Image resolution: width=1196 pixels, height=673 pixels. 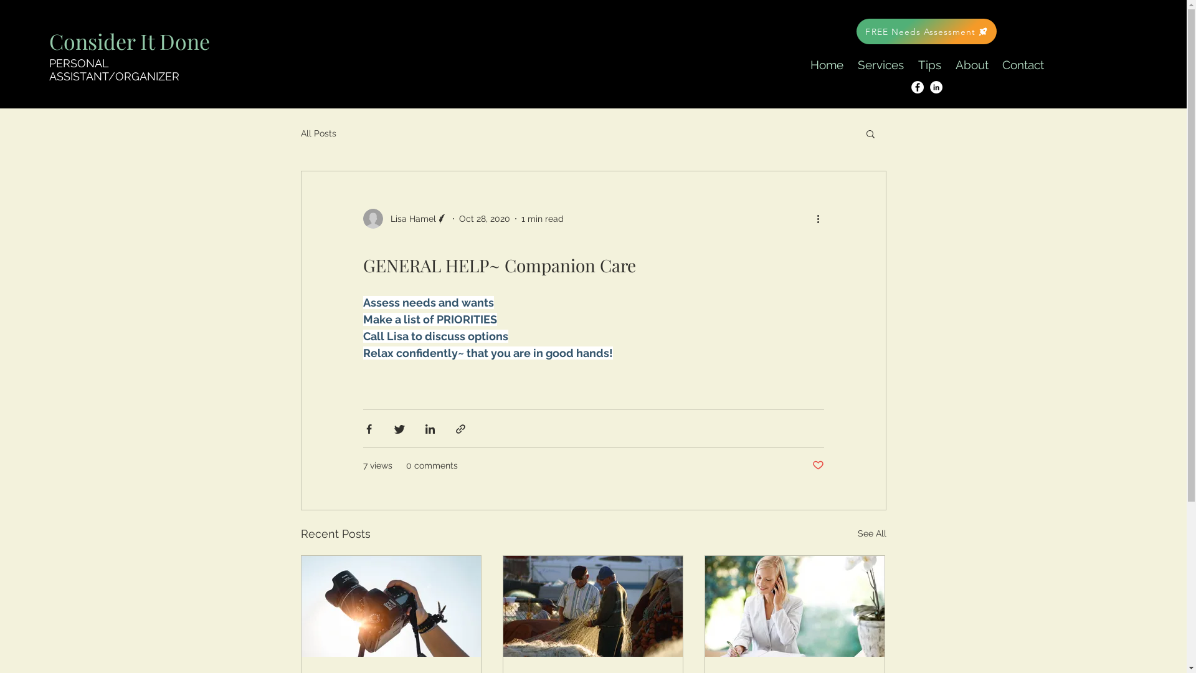 What do you see at coordinates (927, 31) in the screenshot?
I see `FREE Needs Assessment` at bounding box center [927, 31].